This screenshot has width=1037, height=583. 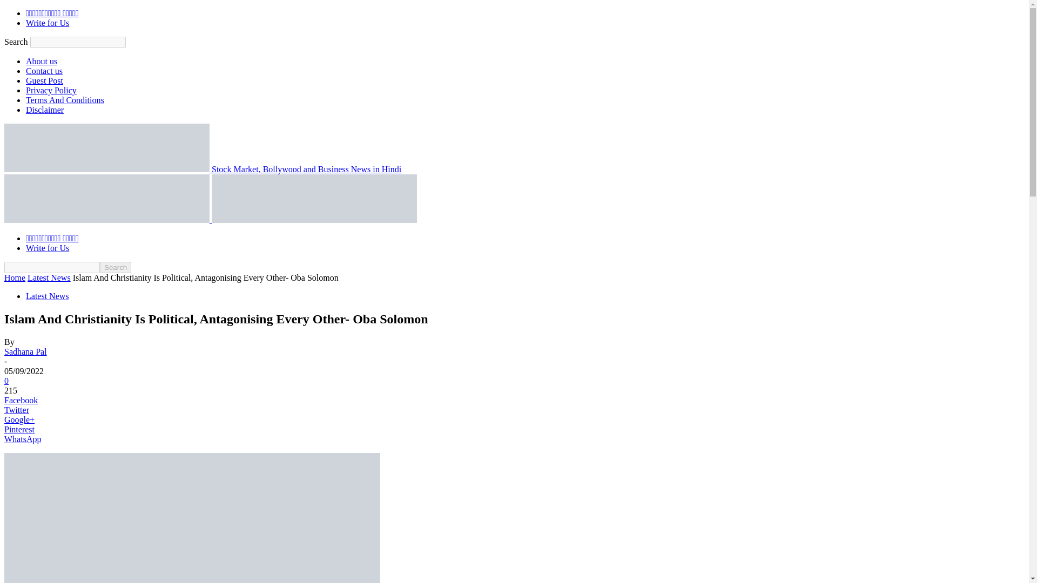 What do you see at coordinates (14, 277) in the screenshot?
I see `Home` at bounding box center [14, 277].